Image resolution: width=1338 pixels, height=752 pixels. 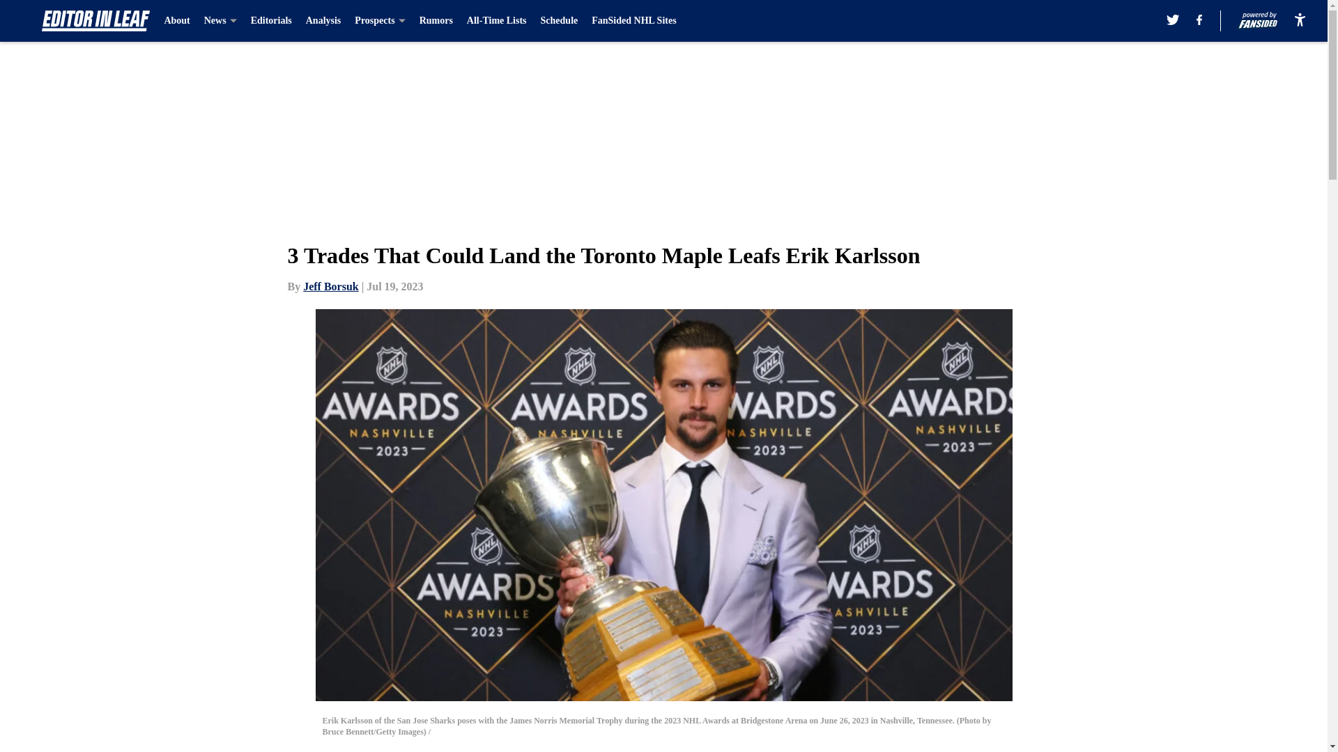 I want to click on All-Time Lists, so click(x=497, y=21).